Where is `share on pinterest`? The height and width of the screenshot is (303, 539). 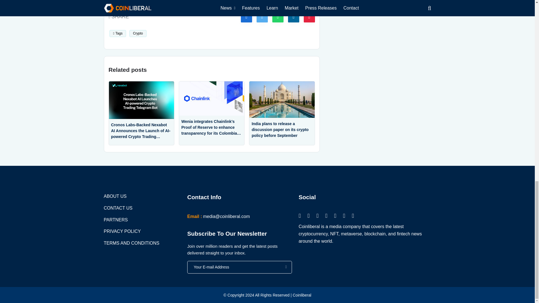 share on pinterest is located at coordinates (309, 17).